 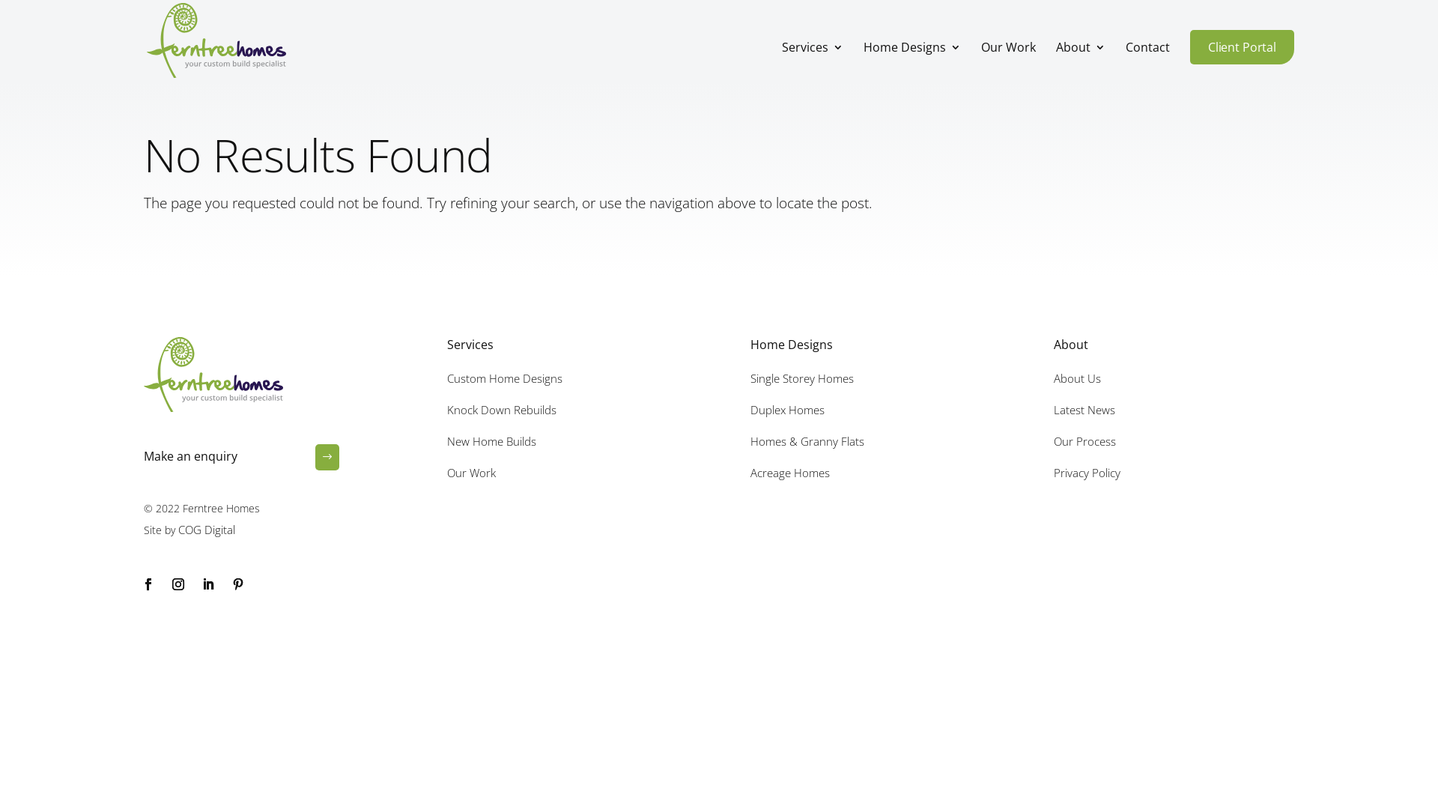 What do you see at coordinates (208, 584) in the screenshot?
I see `Follow on LinkedIn` at bounding box center [208, 584].